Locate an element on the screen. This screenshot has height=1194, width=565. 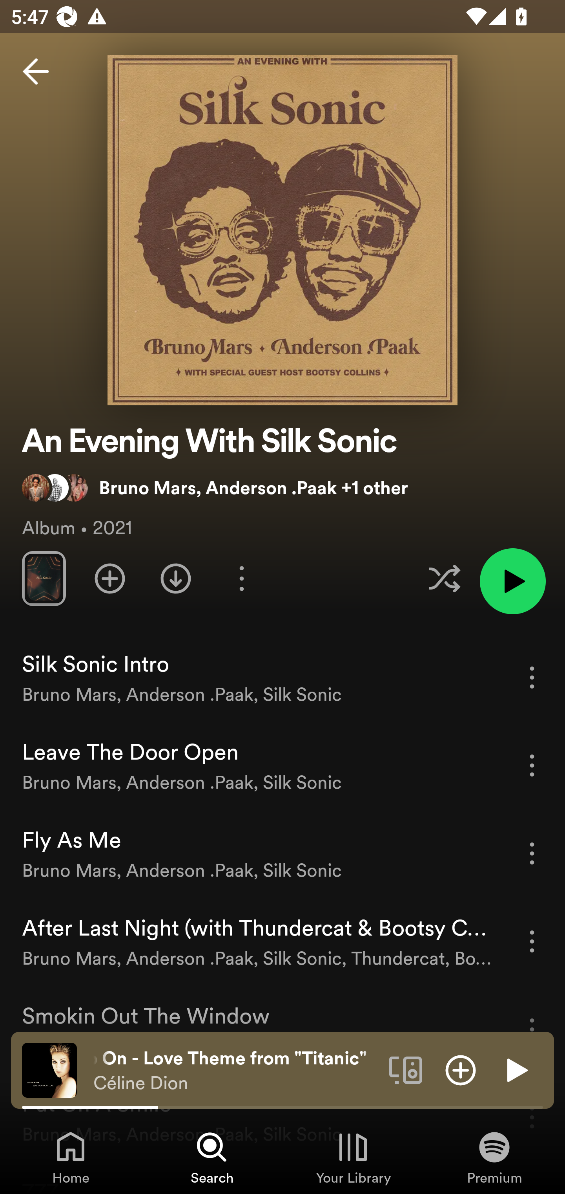
Home, Tab 1 of 4 Home Home is located at coordinates (71, 1157).